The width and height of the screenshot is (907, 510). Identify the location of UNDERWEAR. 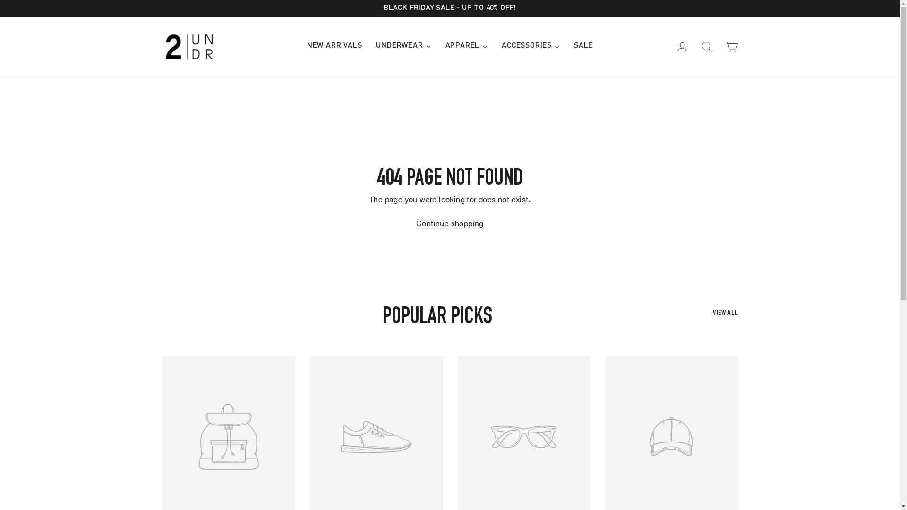
(403, 46).